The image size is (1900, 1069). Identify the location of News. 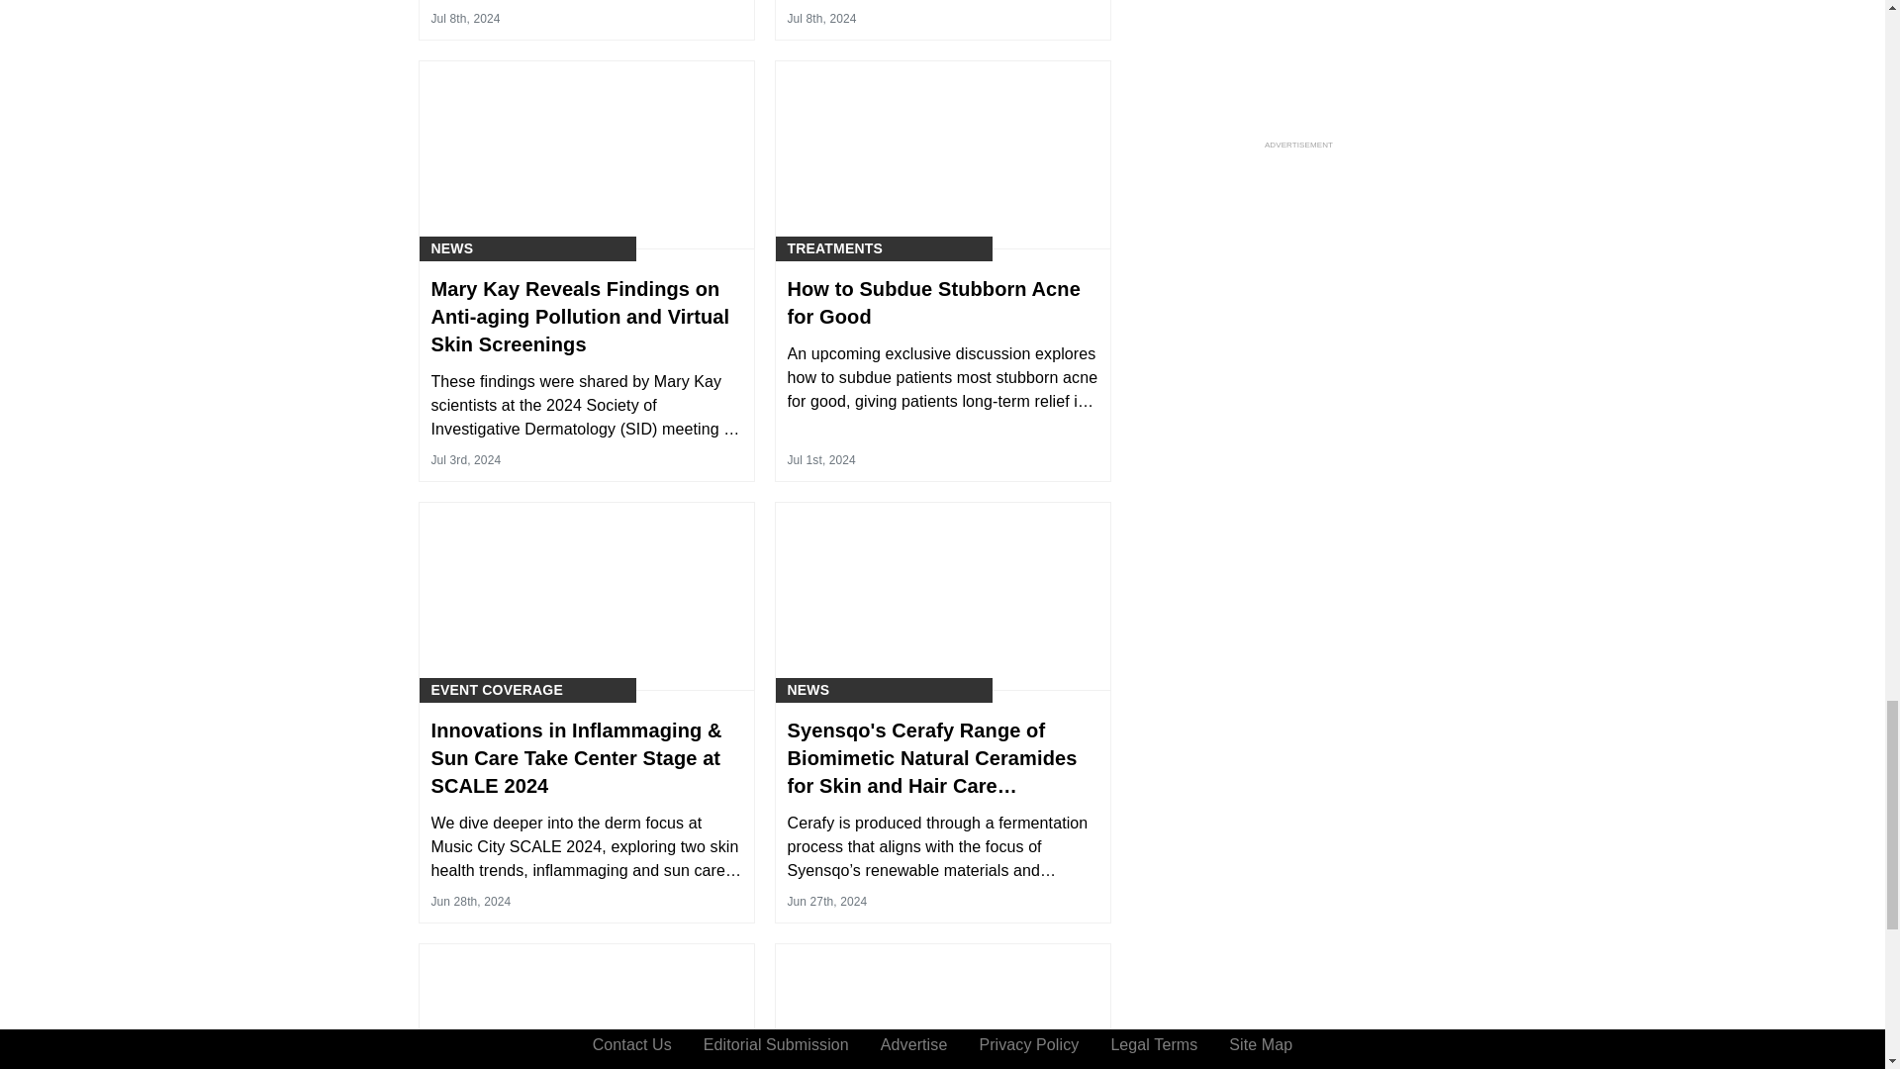
(809, 690).